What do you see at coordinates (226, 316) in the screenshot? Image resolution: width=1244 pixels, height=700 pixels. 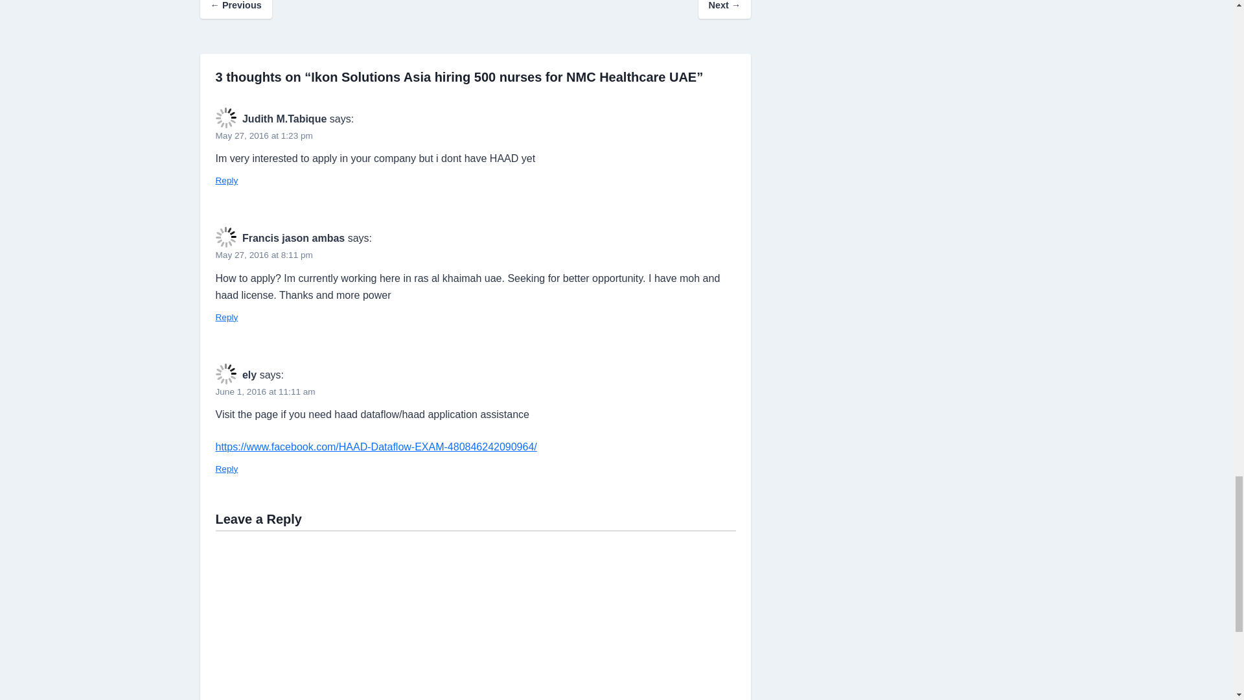 I see `Reply` at bounding box center [226, 316].